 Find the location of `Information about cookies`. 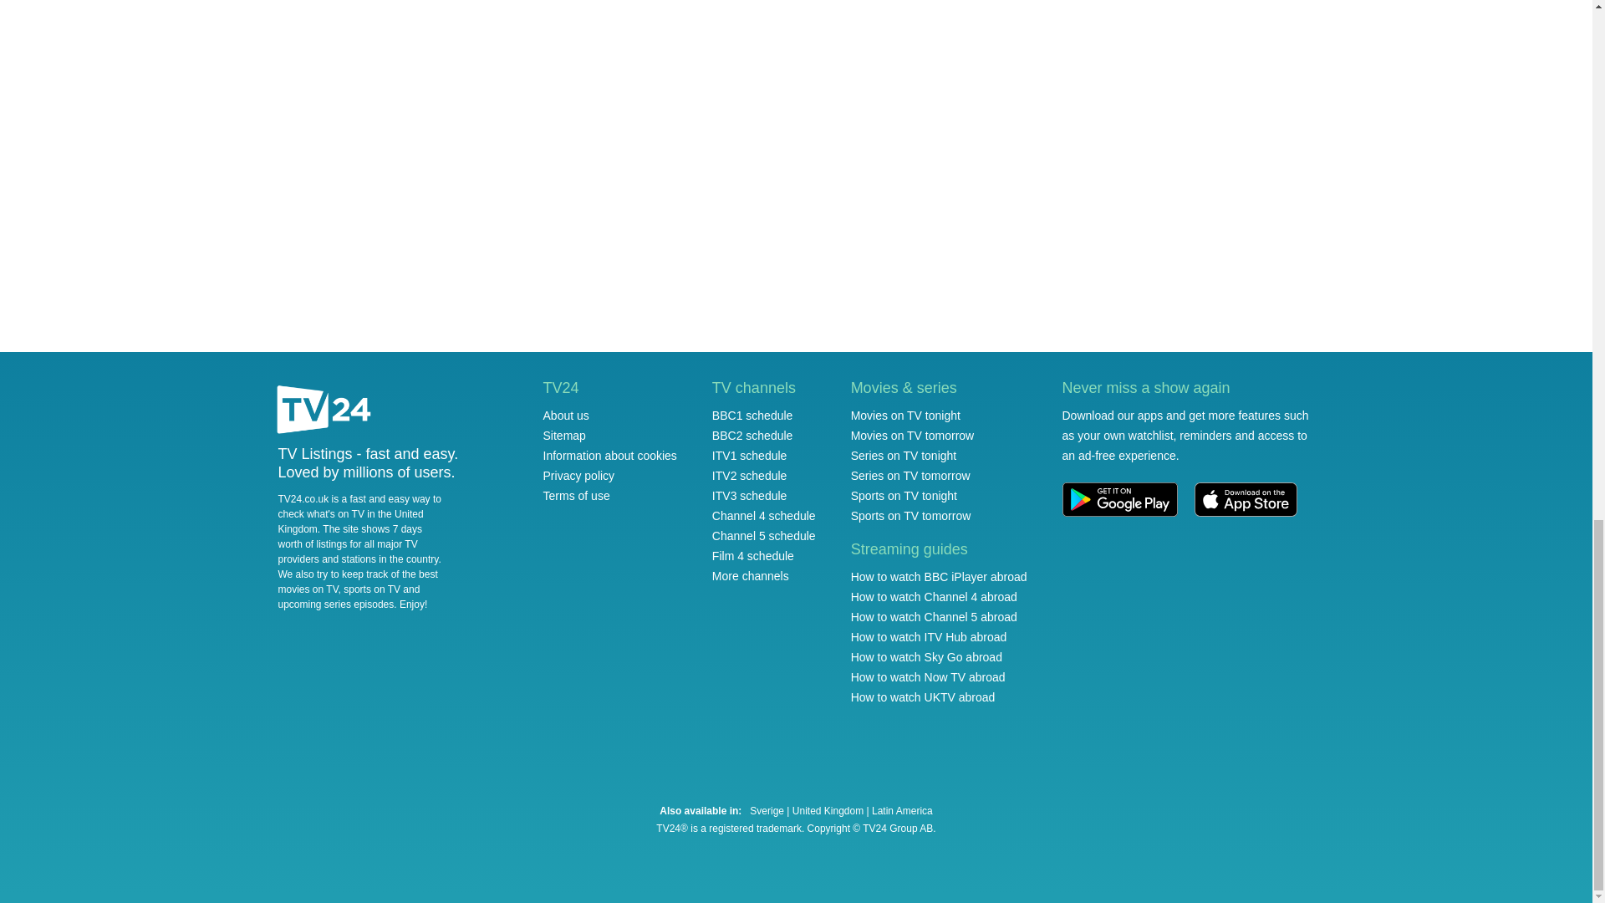

Information about cookies is located at coordinates (610, 455).